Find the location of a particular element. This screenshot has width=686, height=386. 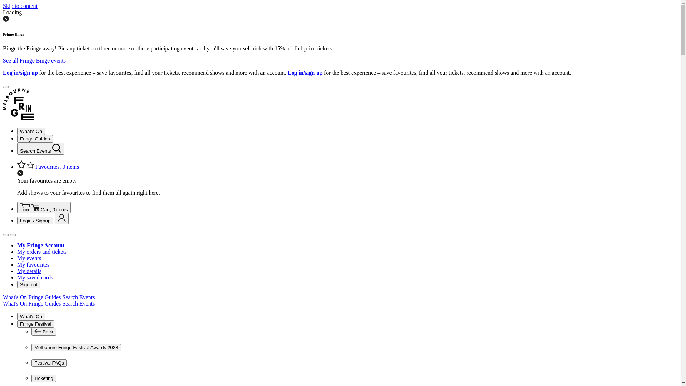

Fringe Guides is located at coordinates (35, 139).